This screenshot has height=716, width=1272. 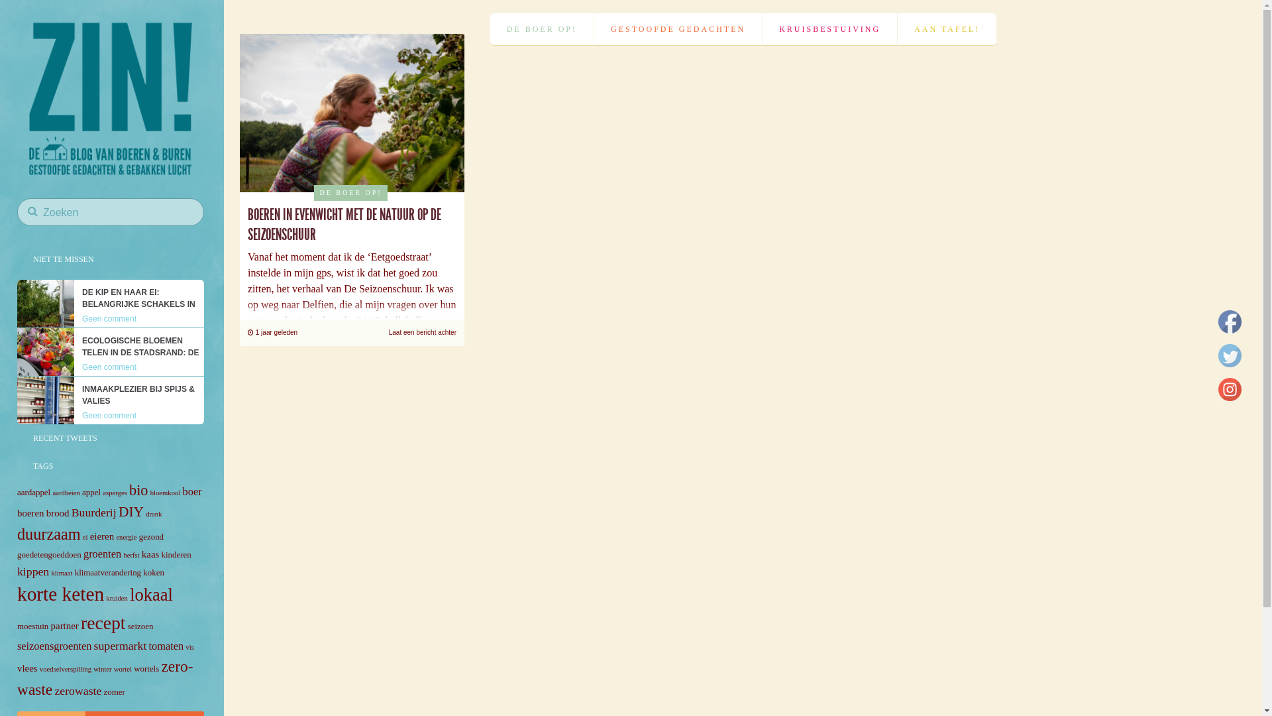 I want to click on duurzaam, so click(x=49, y=534).